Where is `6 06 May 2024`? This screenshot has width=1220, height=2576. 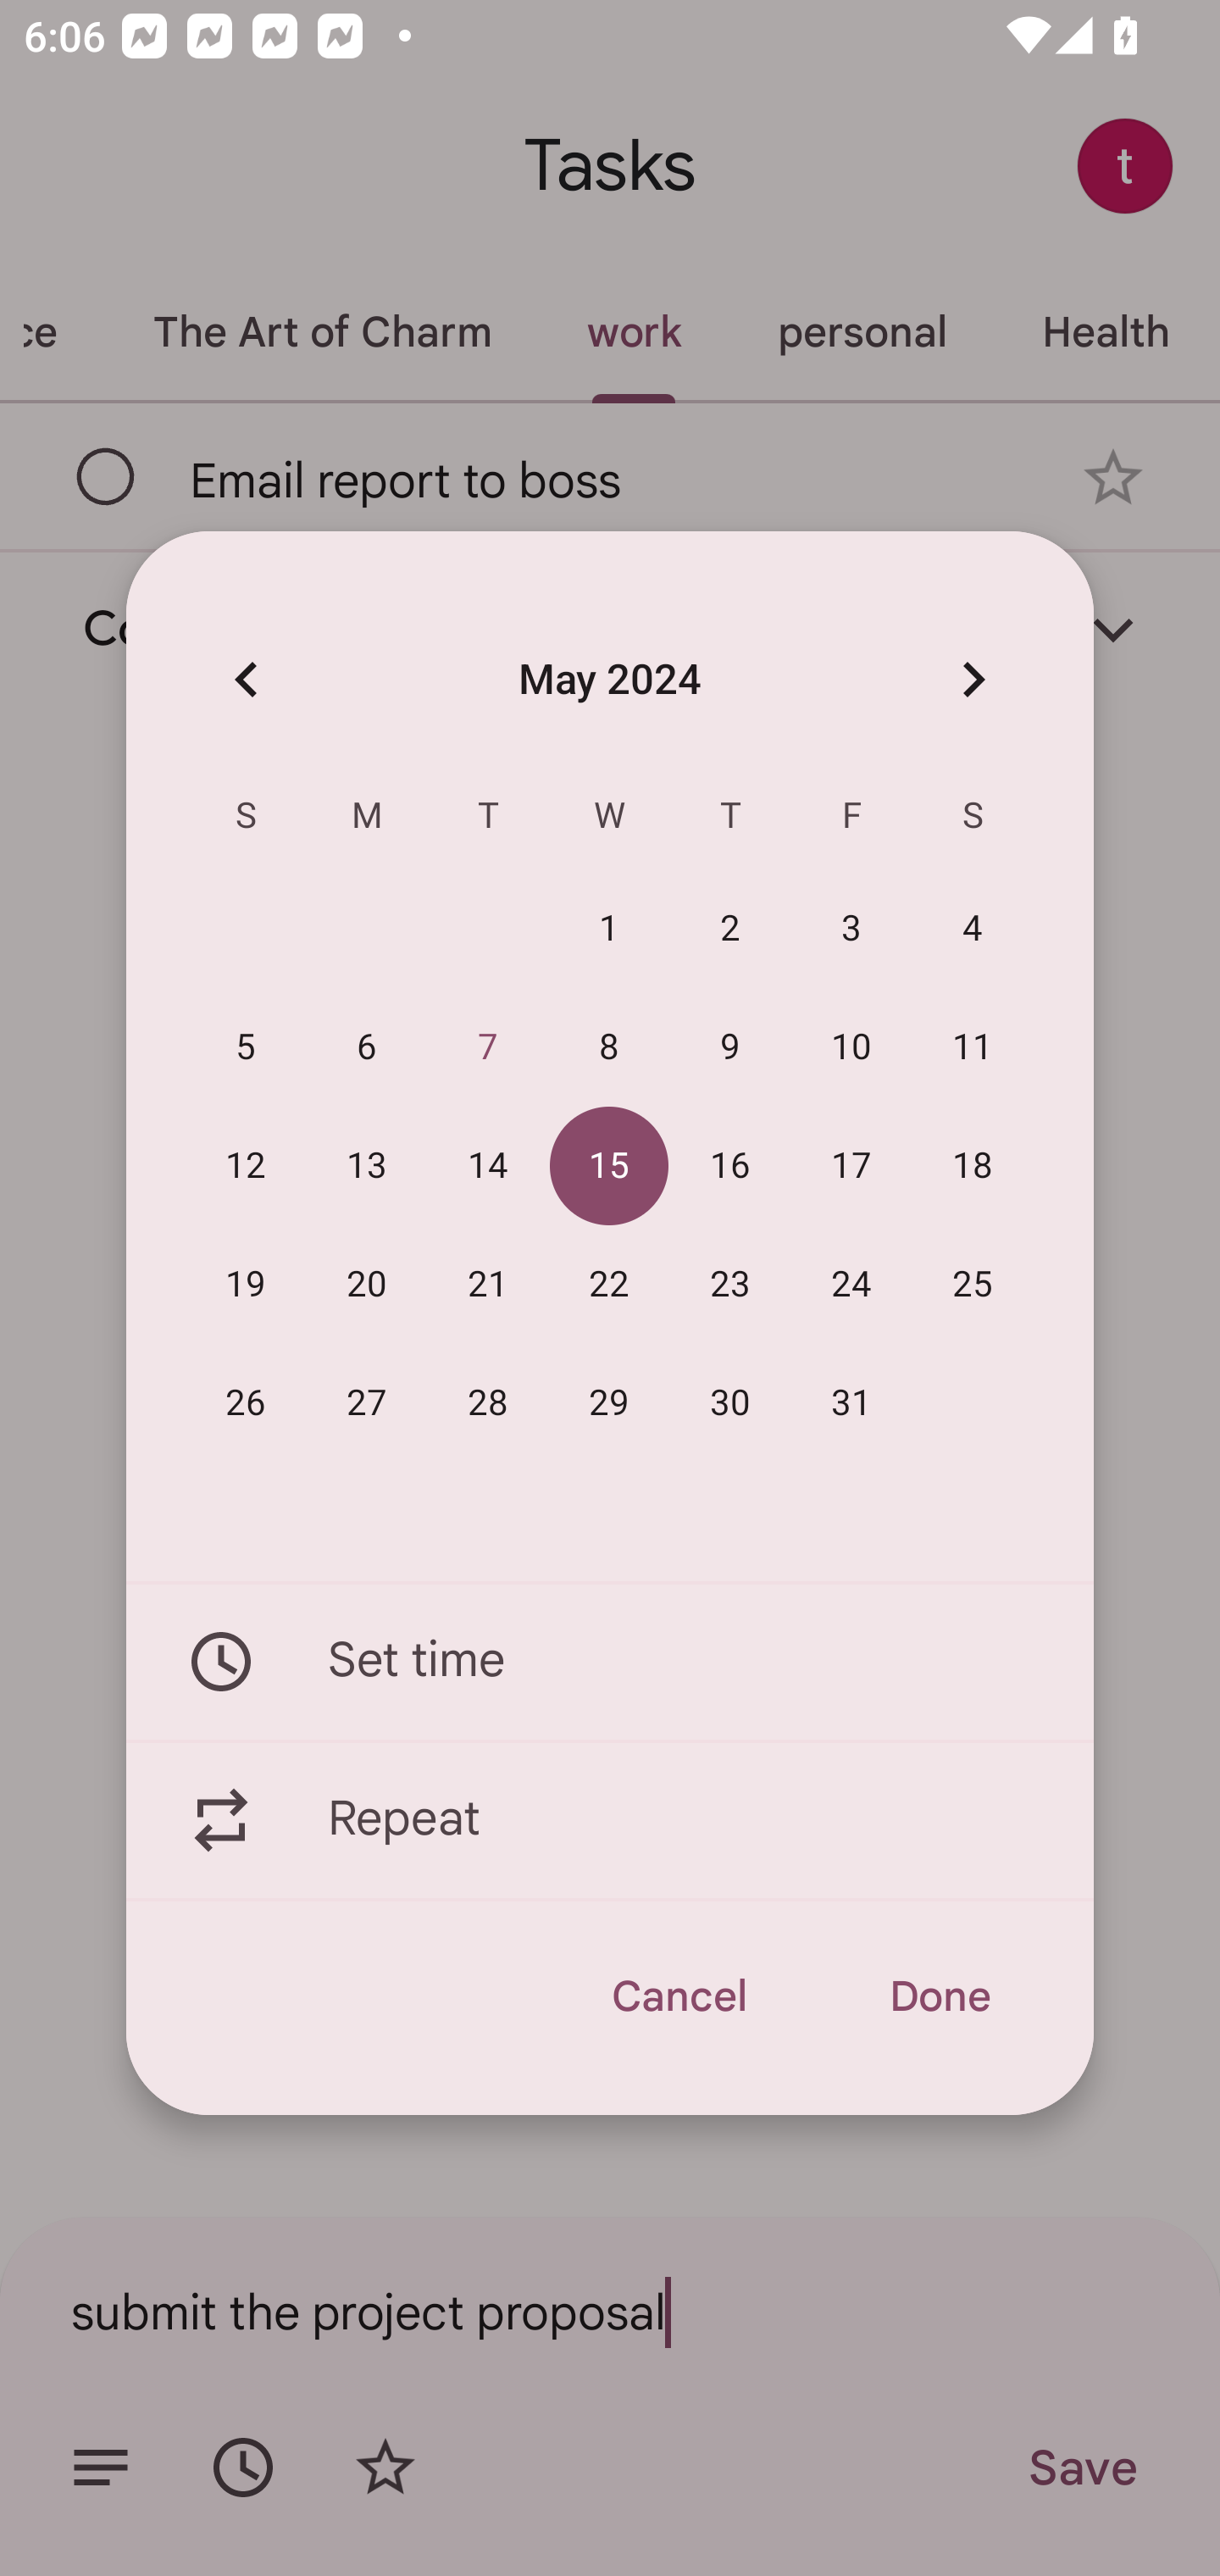 6 06 May 2024 is located at coordinates (367, 1048).